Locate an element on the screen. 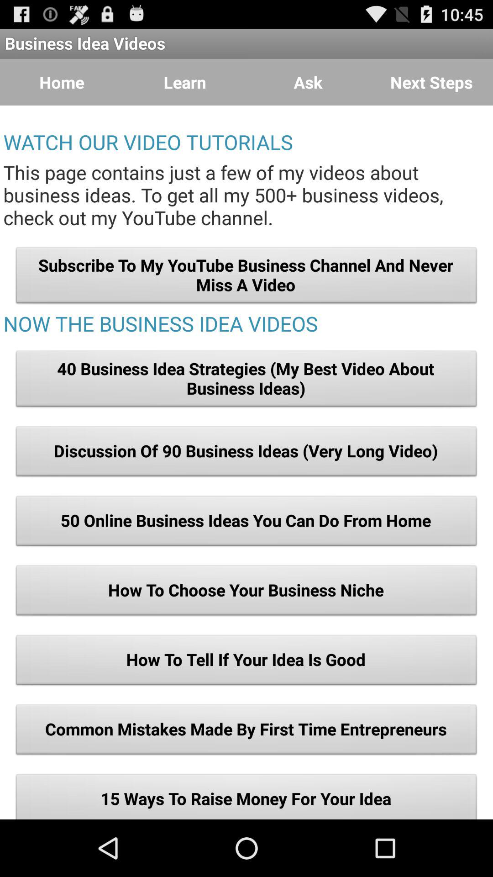  select app below the business idea videos app is located at coordinates (431, 82).